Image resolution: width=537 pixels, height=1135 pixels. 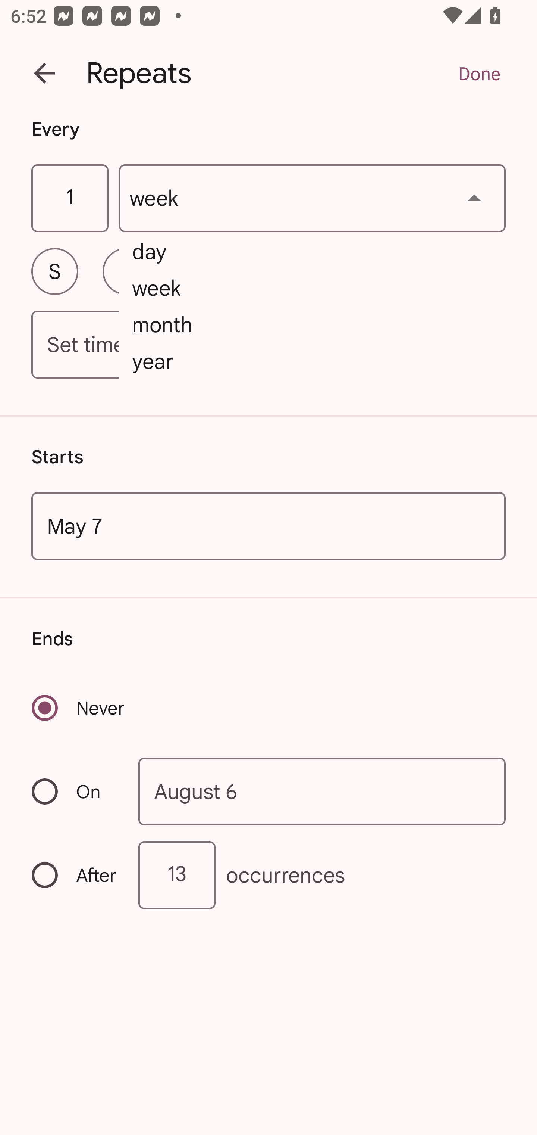 What do you see at coordinates (268, 526) in the screenshot?
I see `May 7` at bounding box center [268, 526].